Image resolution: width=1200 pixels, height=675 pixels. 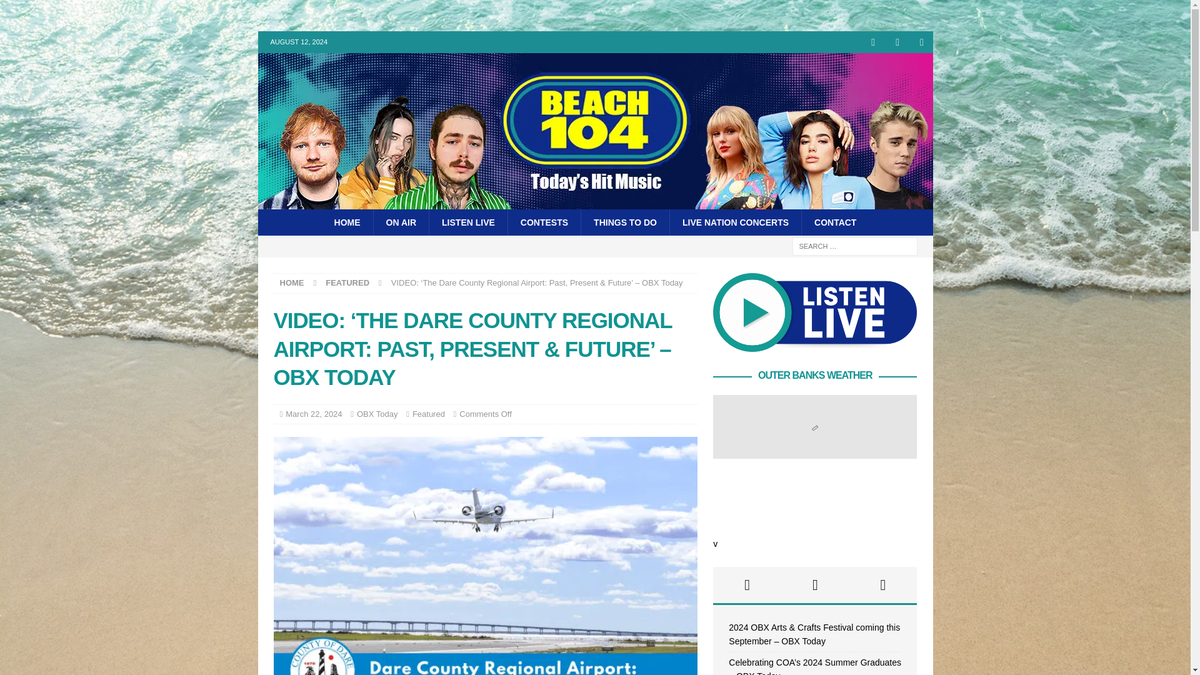 I want to click on March 22, 2024, so click(x=314, y=414).